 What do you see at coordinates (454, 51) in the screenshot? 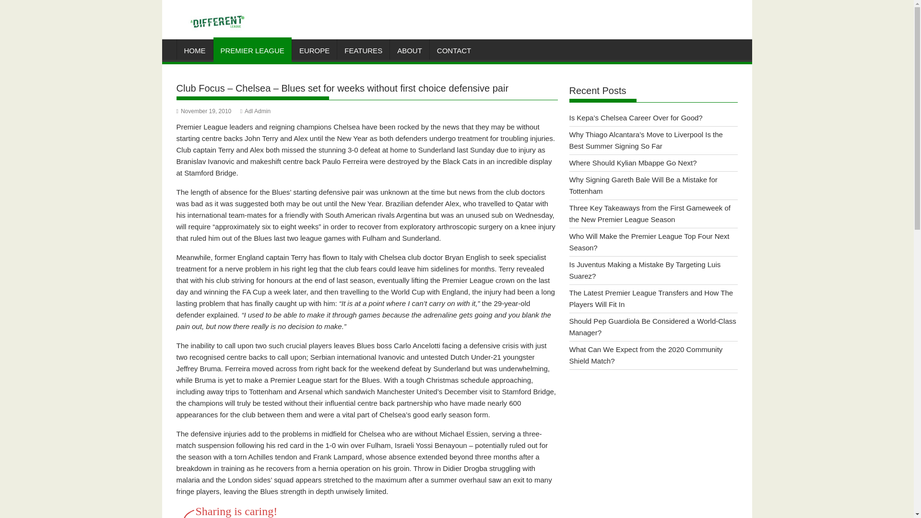
I see `CONTACT` at bounding box center [454, 51].